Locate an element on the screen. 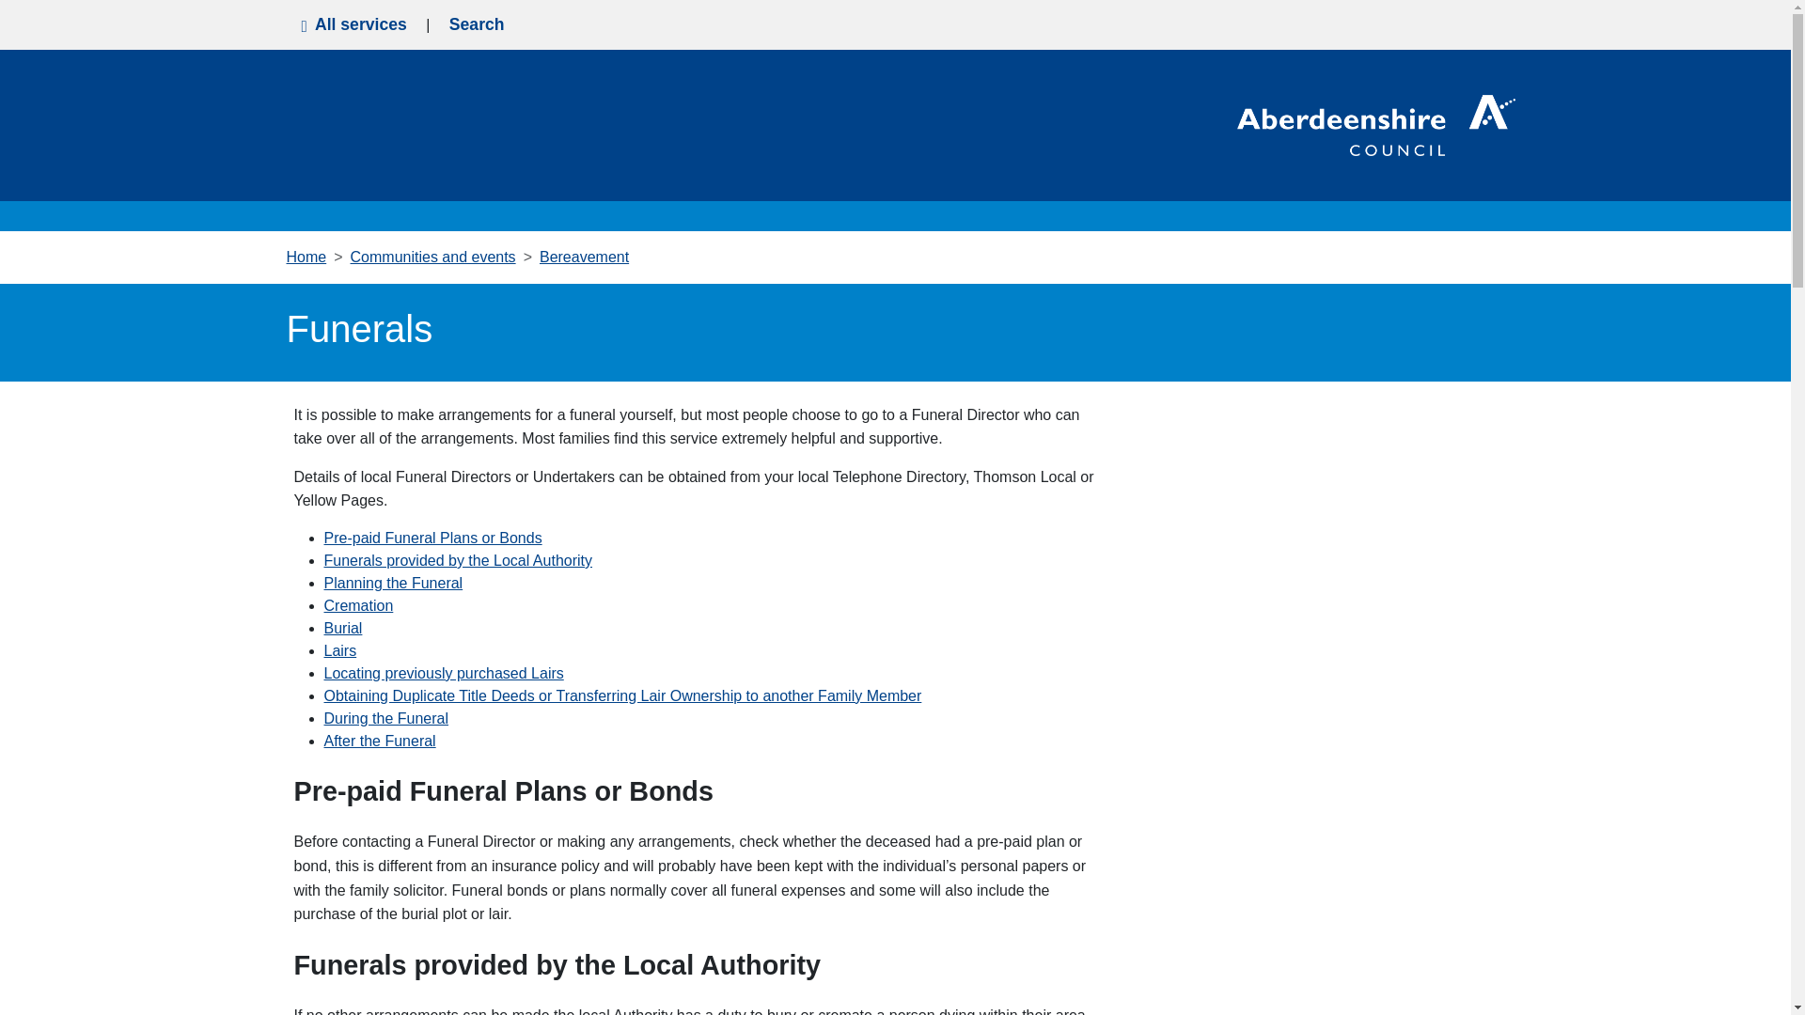 This screenshot has width=1805, height=1015. During the Funeral is located at coordinates (385, 718).